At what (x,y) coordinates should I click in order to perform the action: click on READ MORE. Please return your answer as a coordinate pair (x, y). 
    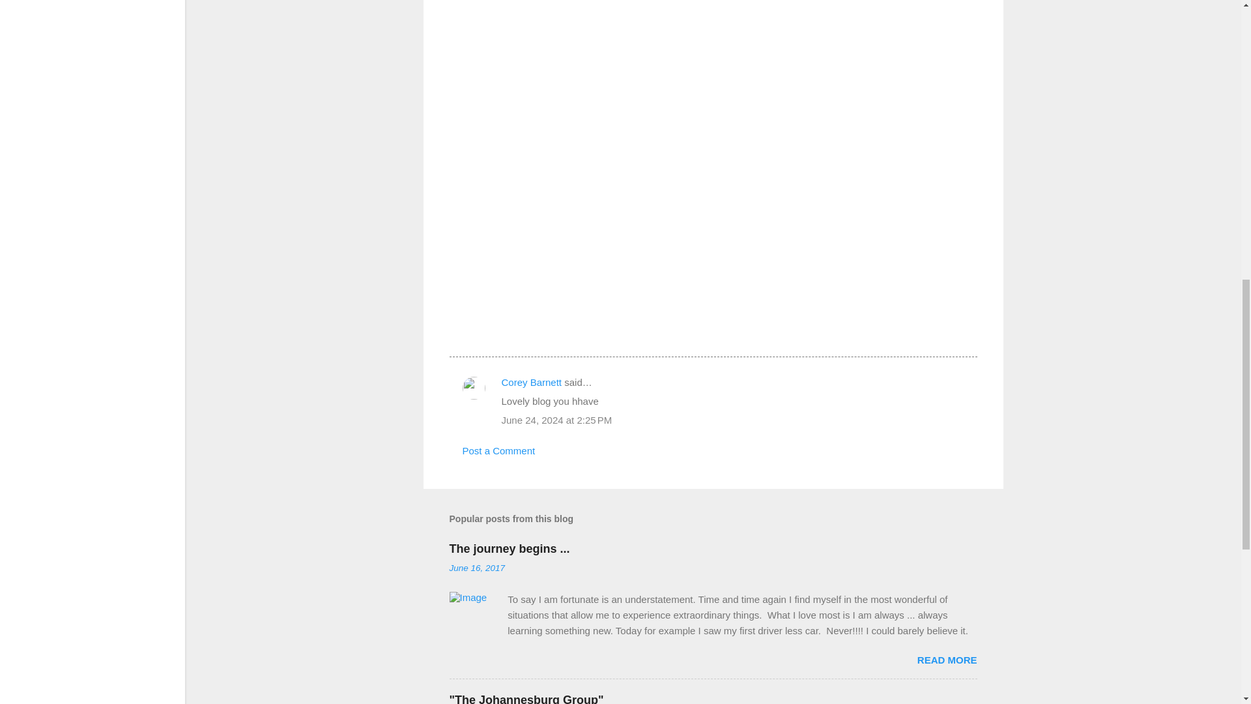
    Looking at the image, I should click on (947, 660).